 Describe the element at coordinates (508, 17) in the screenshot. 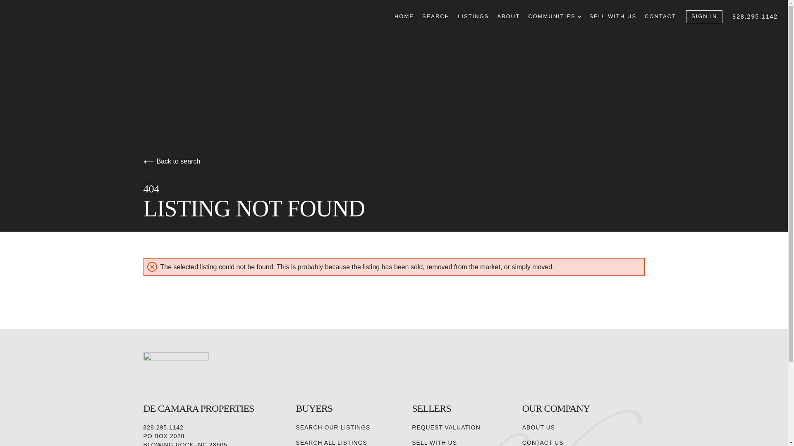

I see `ABOUT` at that location.